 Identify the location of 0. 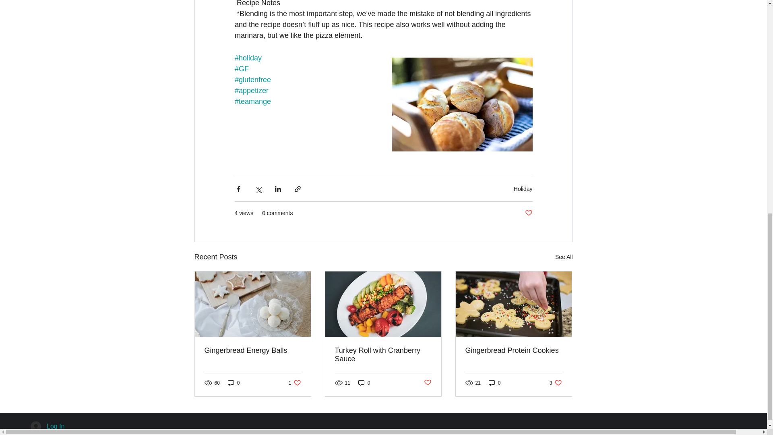
(234, 383).